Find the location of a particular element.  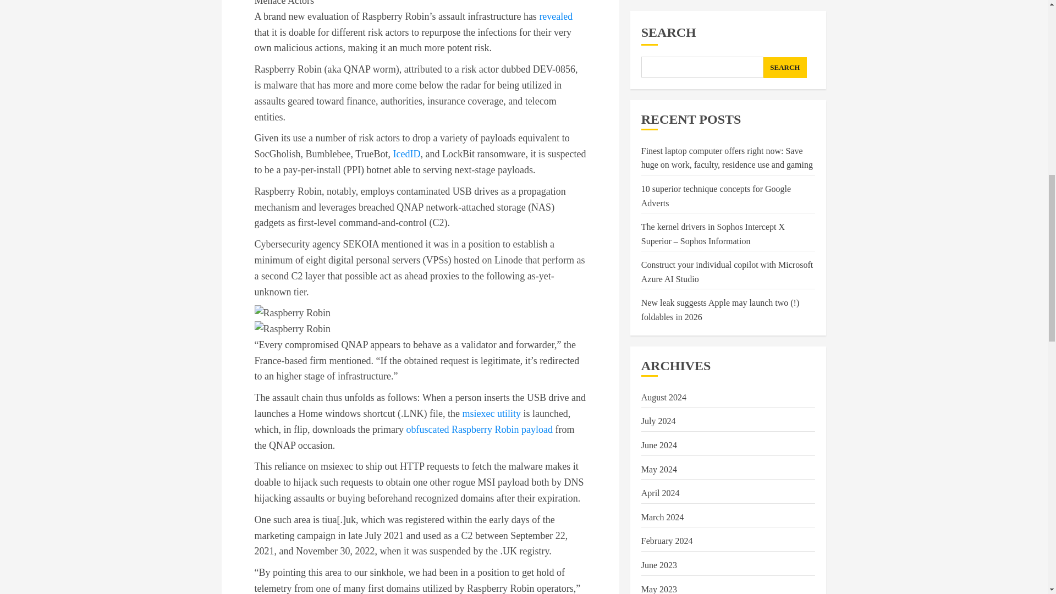

Raspberry Robin is located at coordinates (291, 329).